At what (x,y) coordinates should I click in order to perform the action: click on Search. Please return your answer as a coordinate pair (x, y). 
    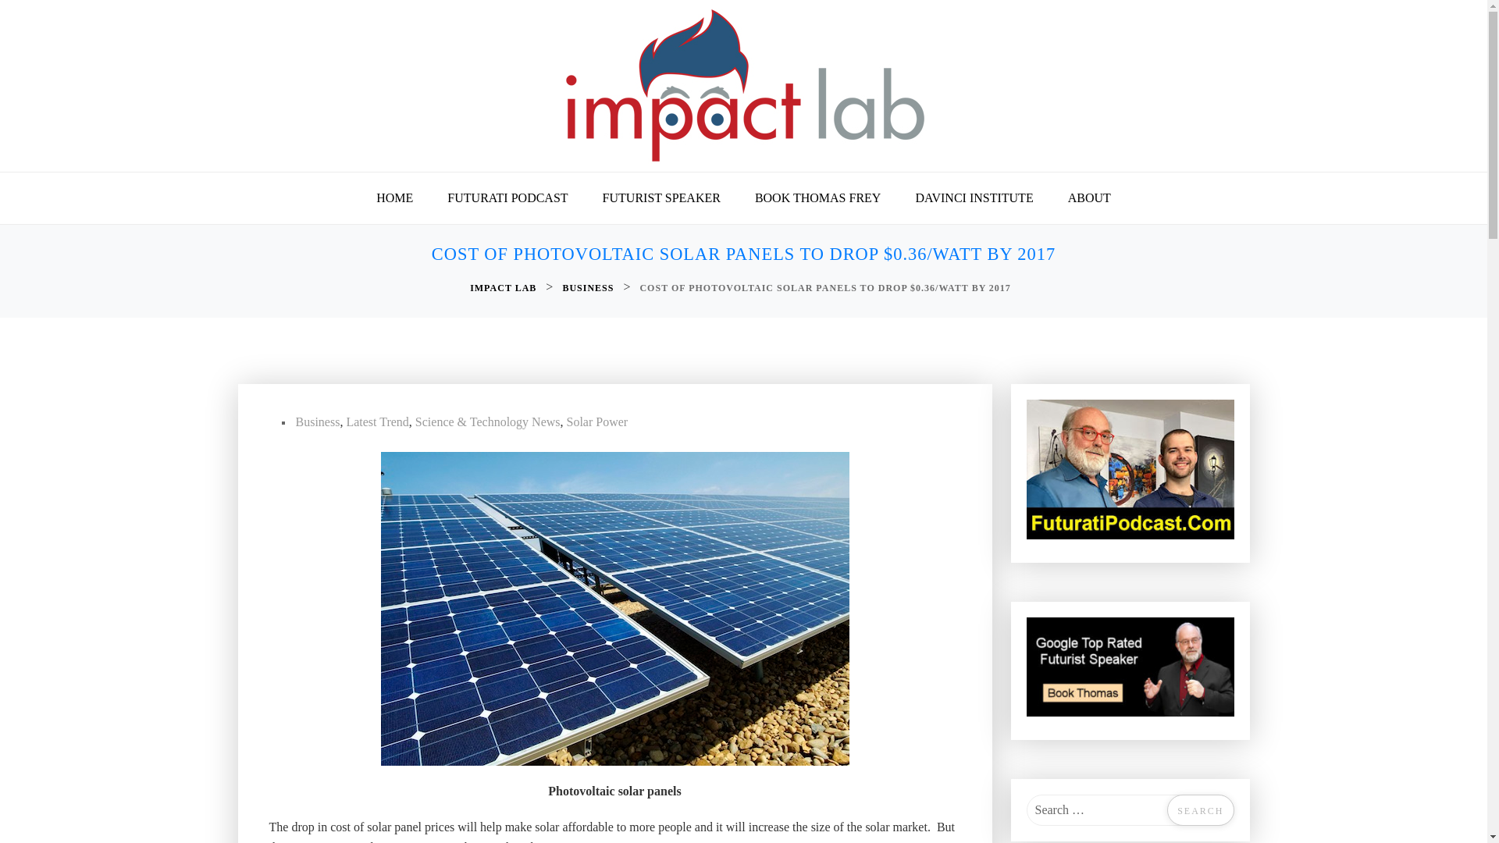
    Looking at the image, I should click on (1201, 810).